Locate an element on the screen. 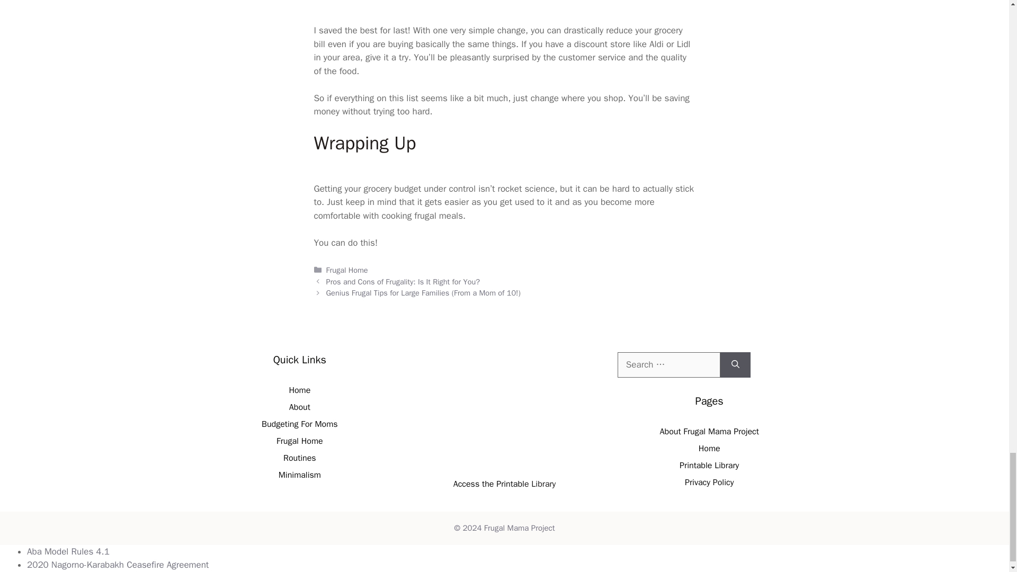 Image resolution: width=1017 pixels, height=572 pixels. Access the Printabl is located at coordinates (489, 484).